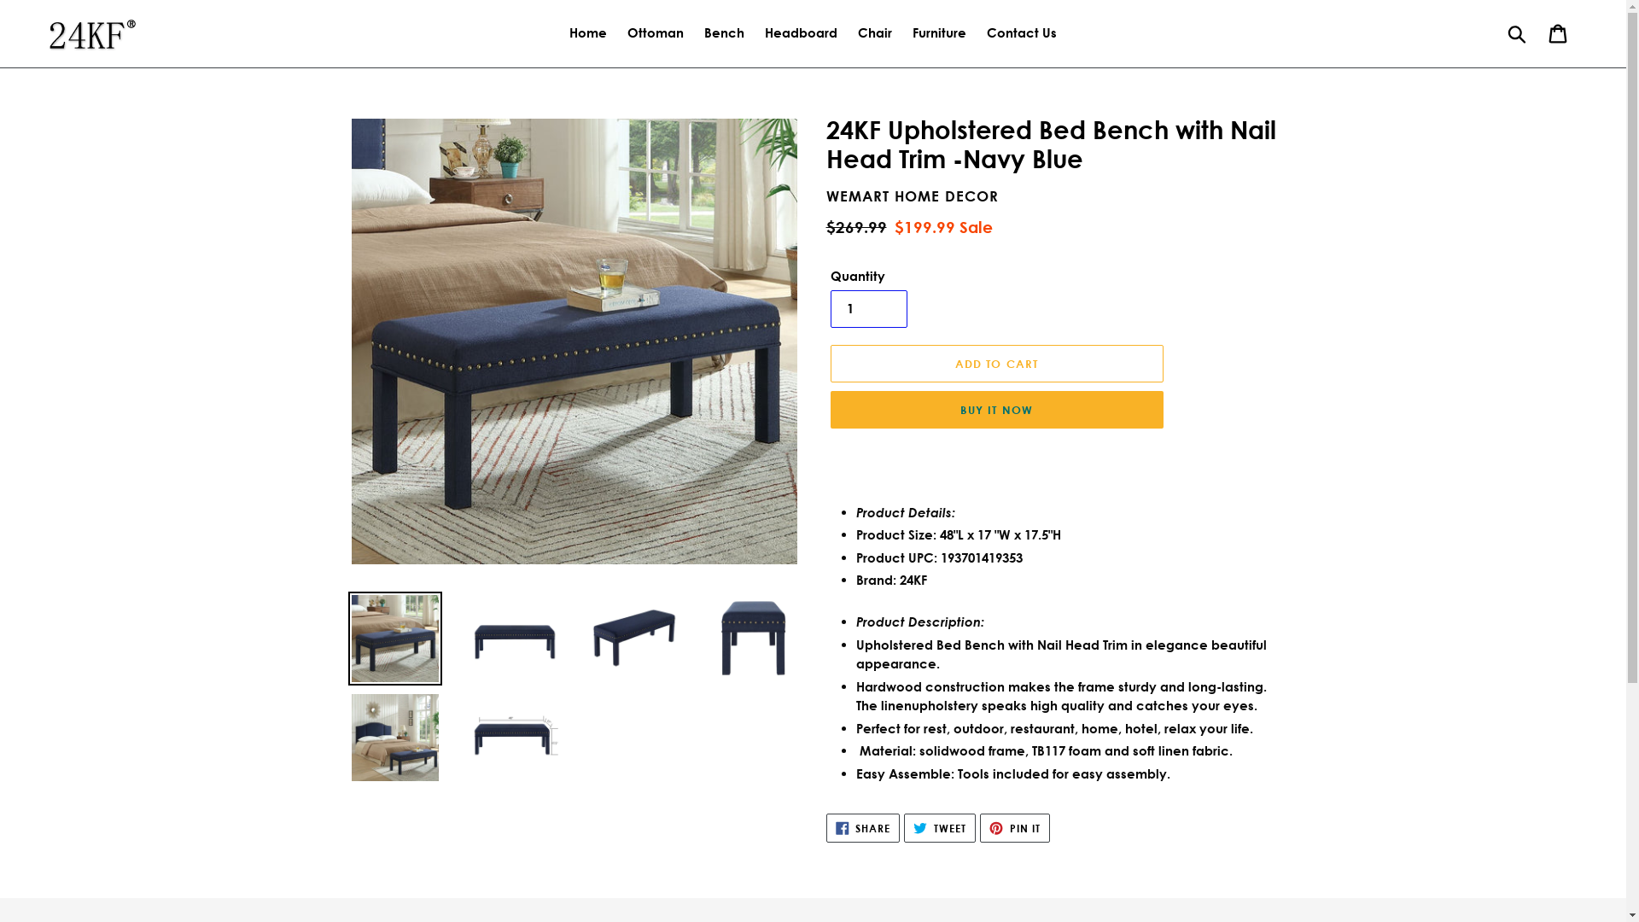  What do you see at coordinates (939, 34) in the screenshot?
I see `Furniture` at bounding box center [939, 34].